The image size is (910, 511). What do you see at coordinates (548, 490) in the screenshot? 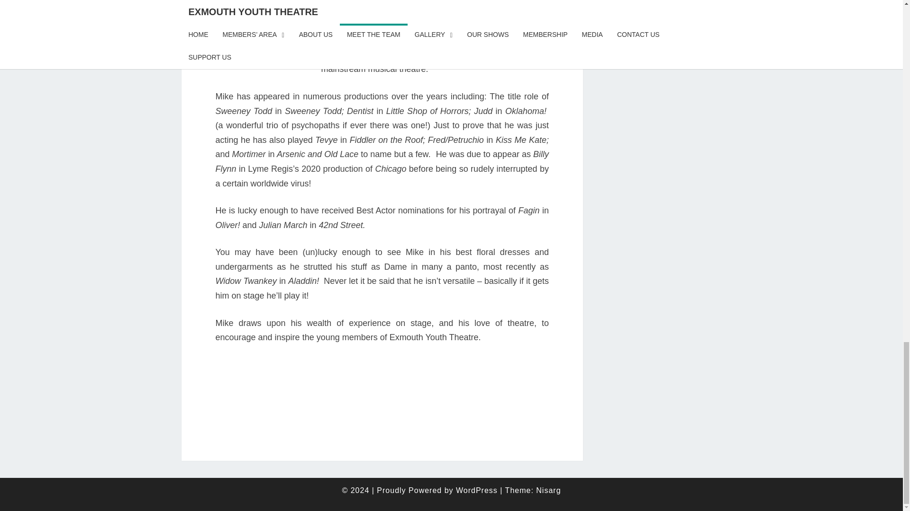
I see `Nisarg` at bounding box center [548, 490].